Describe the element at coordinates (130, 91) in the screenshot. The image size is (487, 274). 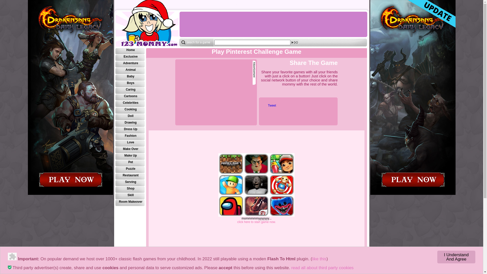
I see `Caring` at that location.